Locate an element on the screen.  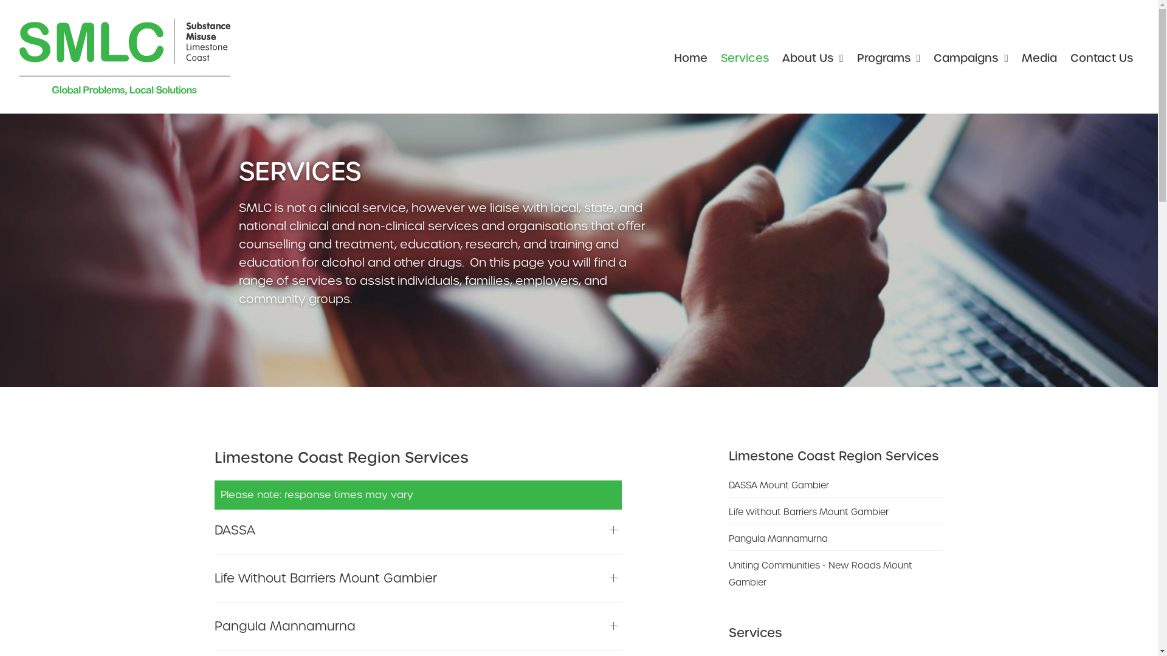
Life Without Barriers Mount Gambier is located at coordinates (418, 578).